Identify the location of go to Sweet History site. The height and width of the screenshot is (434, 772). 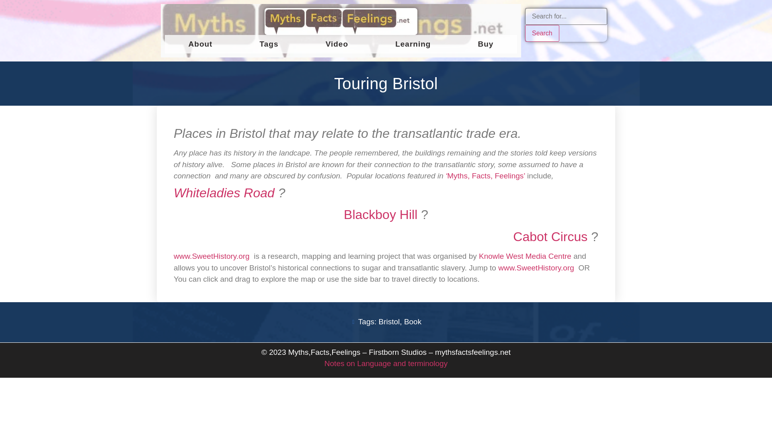
(536, 268).